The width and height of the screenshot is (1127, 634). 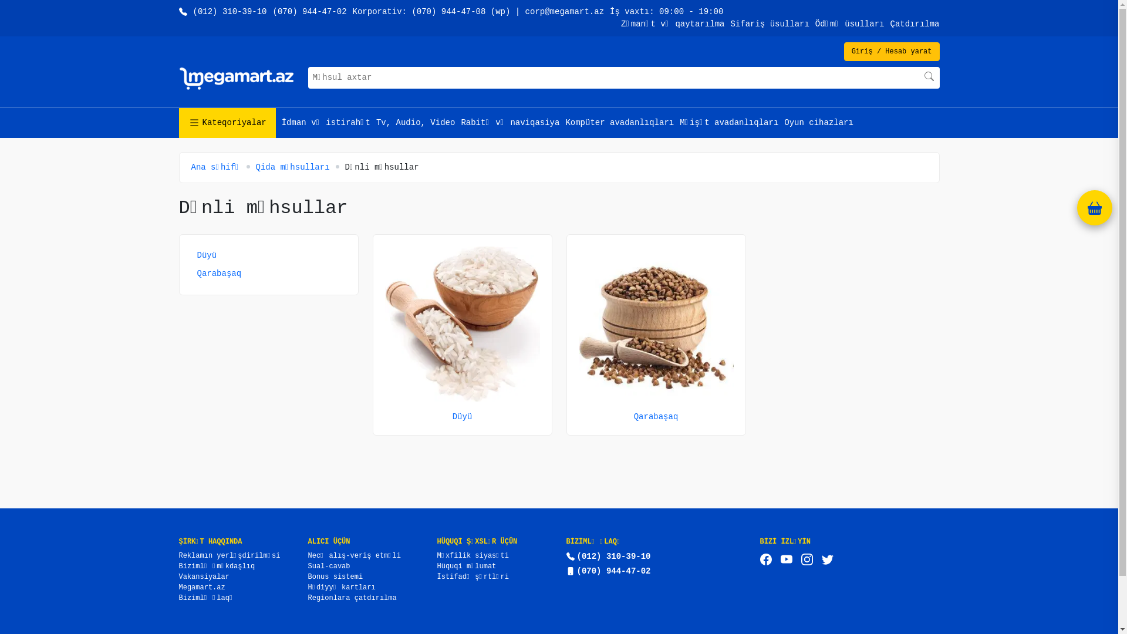 What do you see at coordinates (204, 577) in the screenshot?
I see `Vakansiyalar` at bounding box center [204, 577].